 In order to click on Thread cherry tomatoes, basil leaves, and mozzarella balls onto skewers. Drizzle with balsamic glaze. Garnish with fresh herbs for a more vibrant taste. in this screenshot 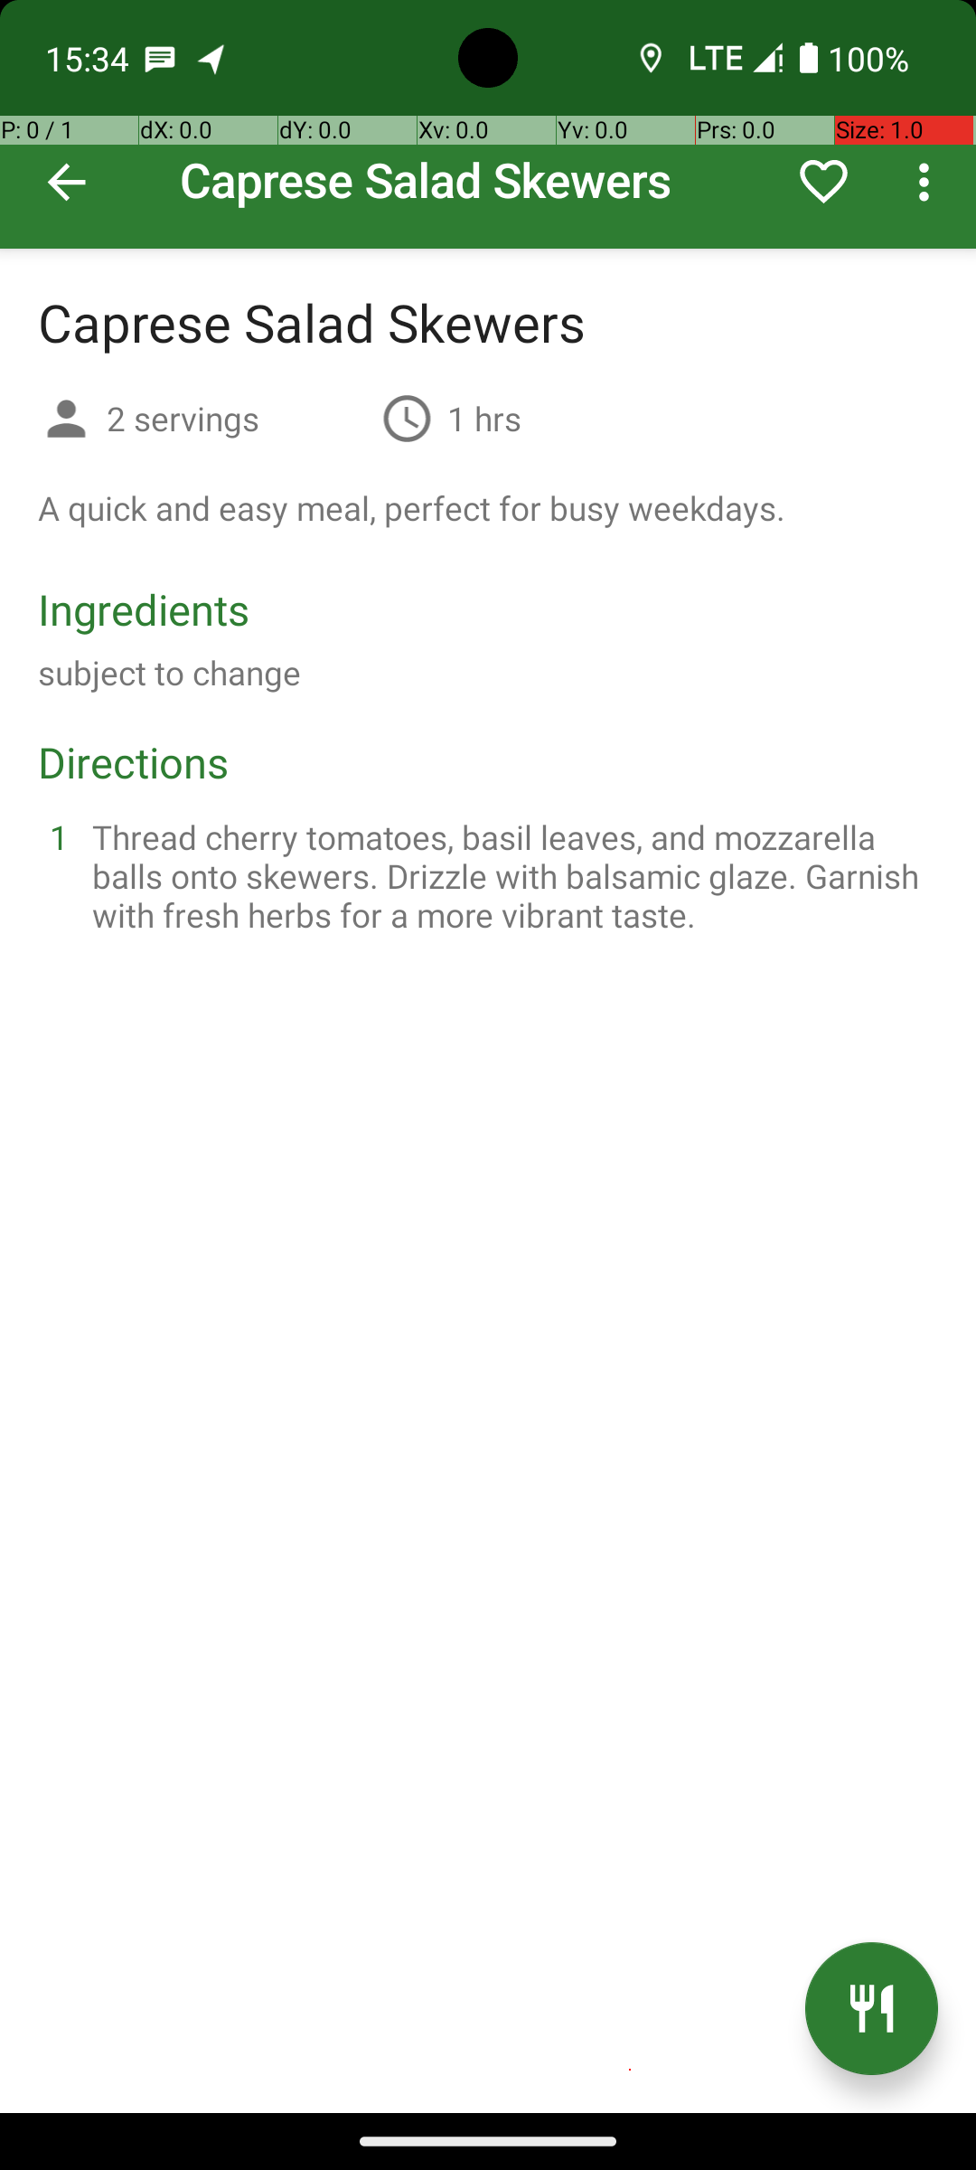, I will do `click(510, 875)`.